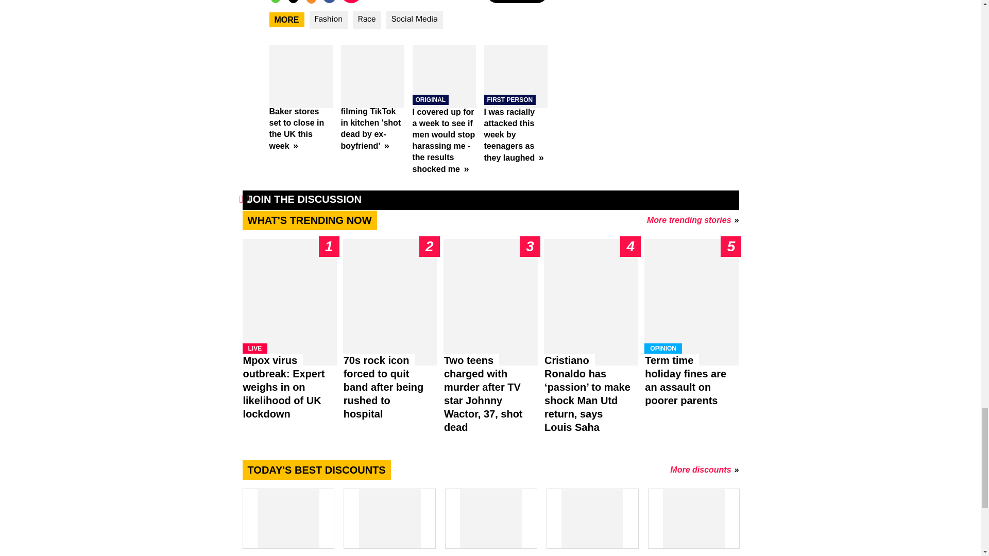 This screenshot has height=556, width=989. I want to click on Debenhams, so click(389, 522).